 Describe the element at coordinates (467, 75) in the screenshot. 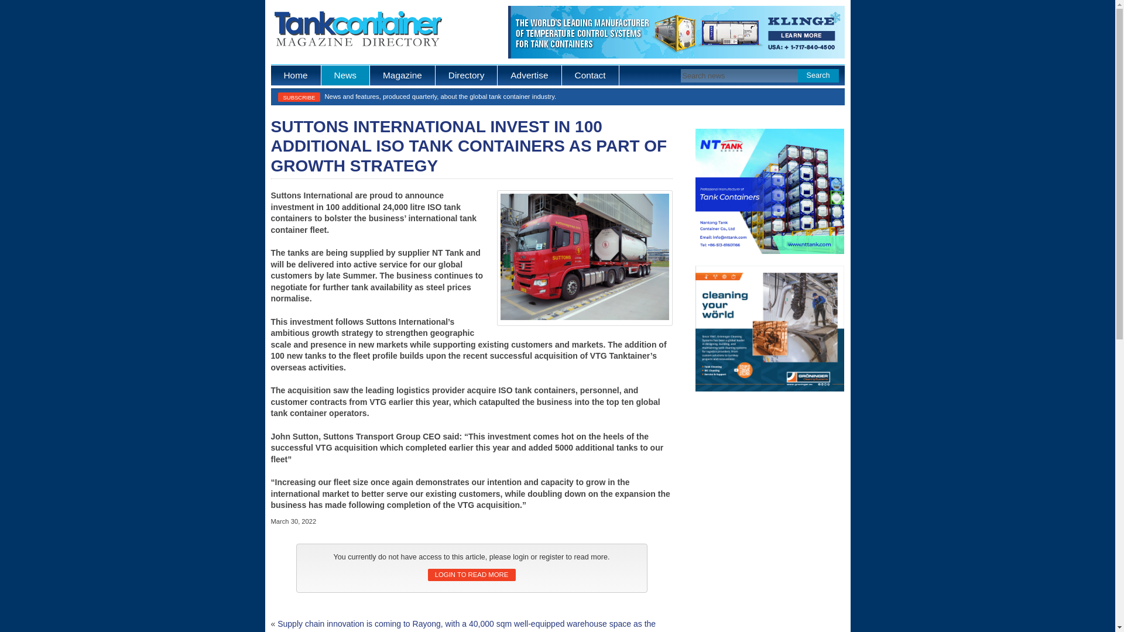

I see `Tank Container Directory` at that location.